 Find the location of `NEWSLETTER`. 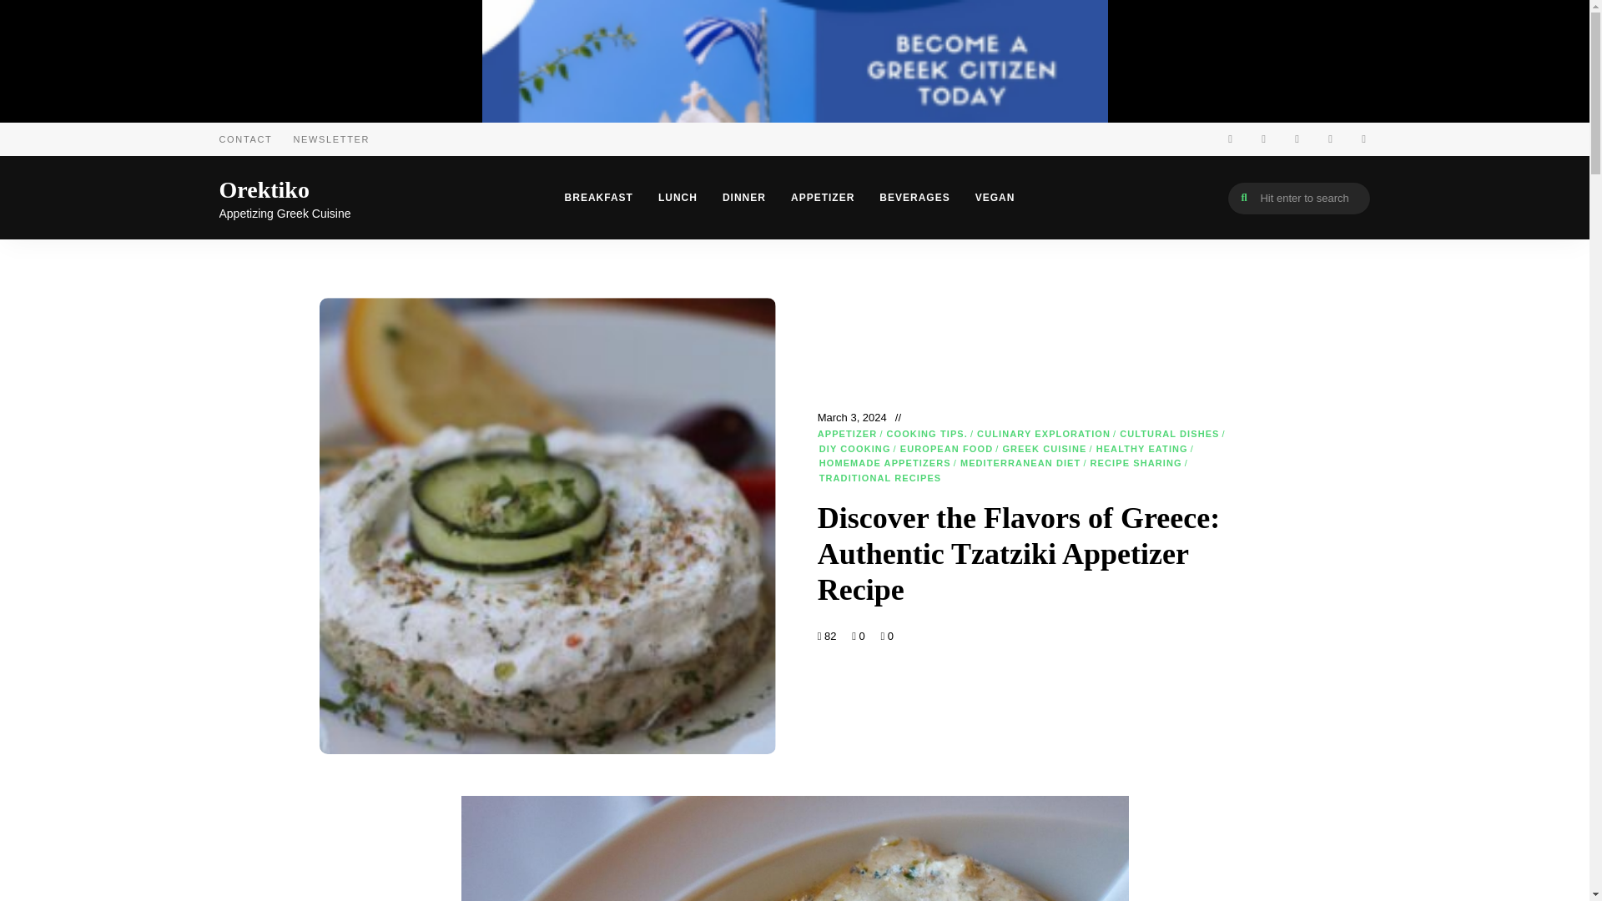

NEWSLETTER is located at coordinates (331, 138).